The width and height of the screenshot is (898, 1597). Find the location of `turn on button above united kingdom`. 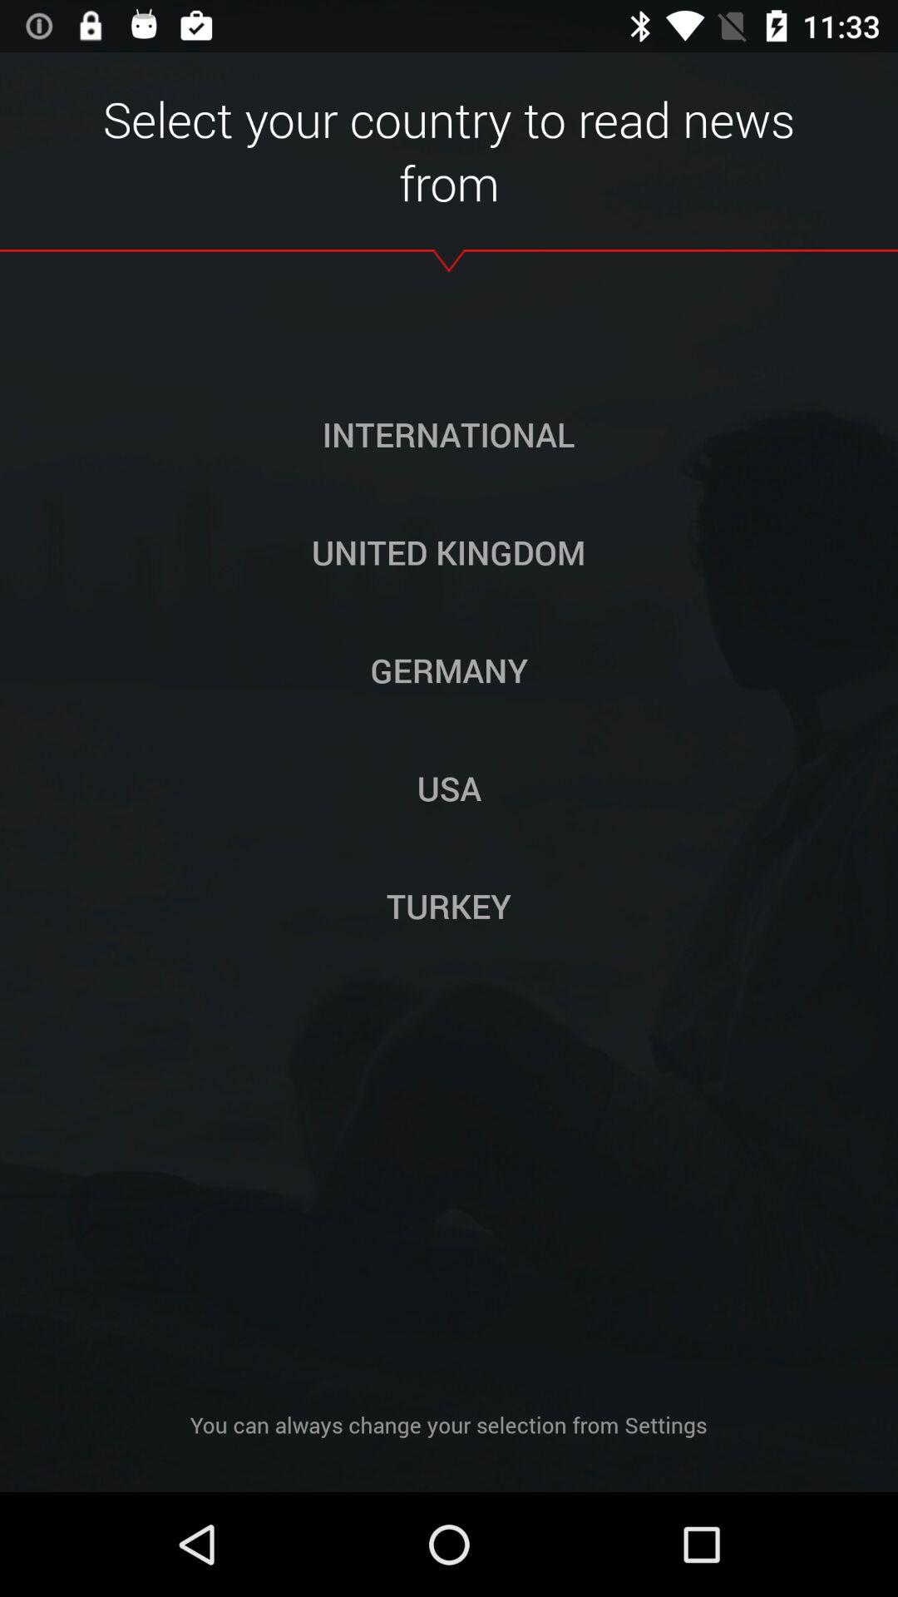

turn on button above united kingdom is located at coordinates (448, 434).